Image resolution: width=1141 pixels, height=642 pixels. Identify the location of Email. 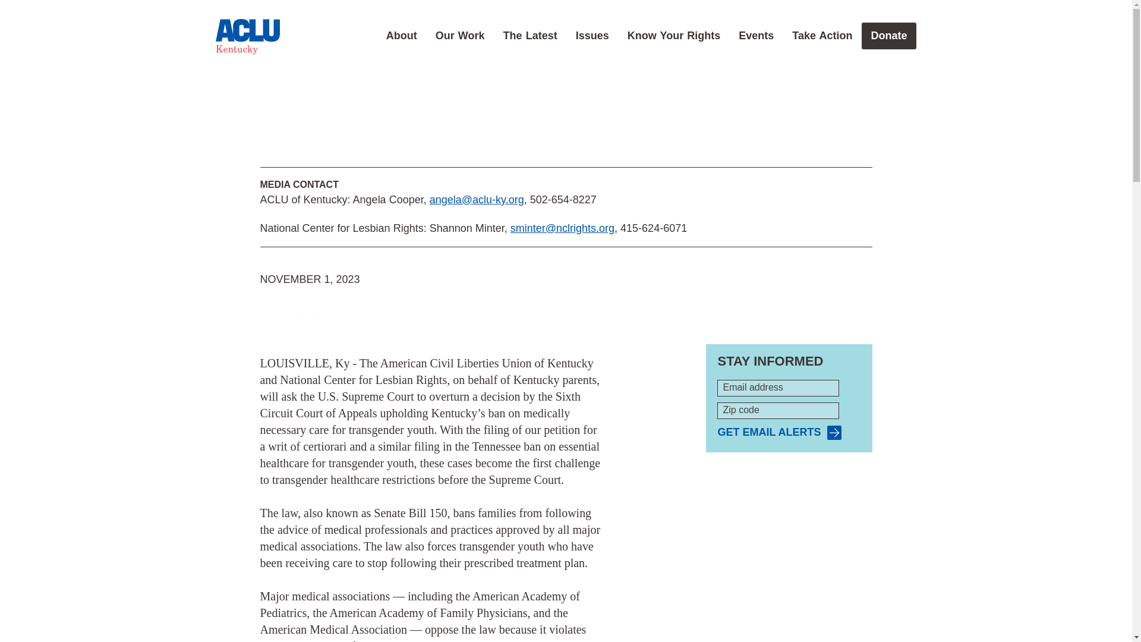
(335, 310).